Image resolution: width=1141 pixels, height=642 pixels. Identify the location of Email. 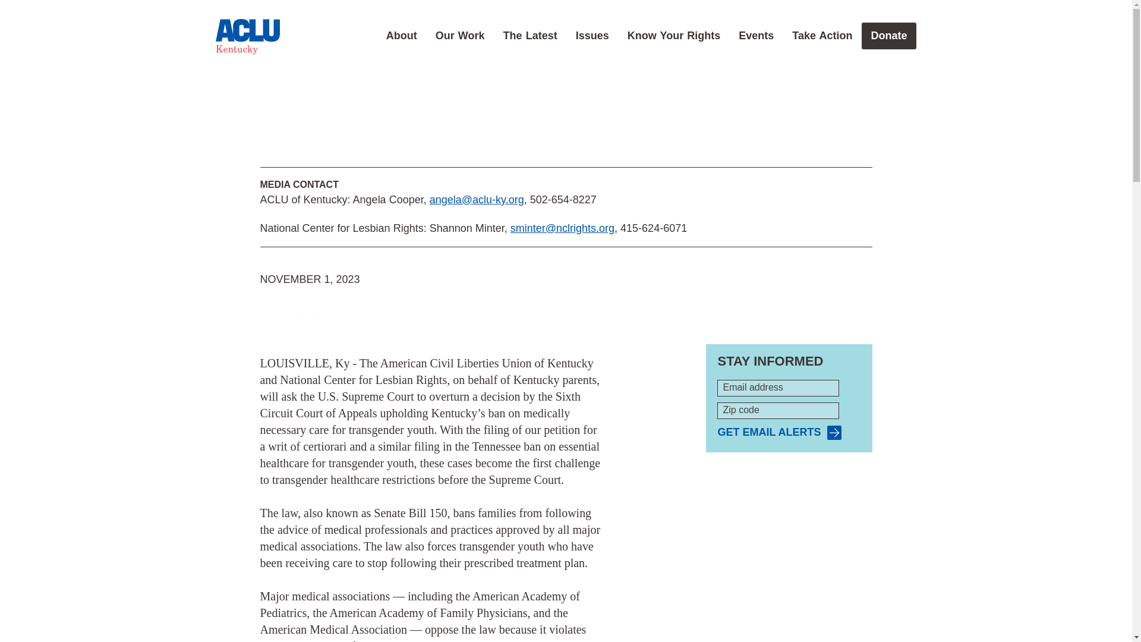
(335, 310).